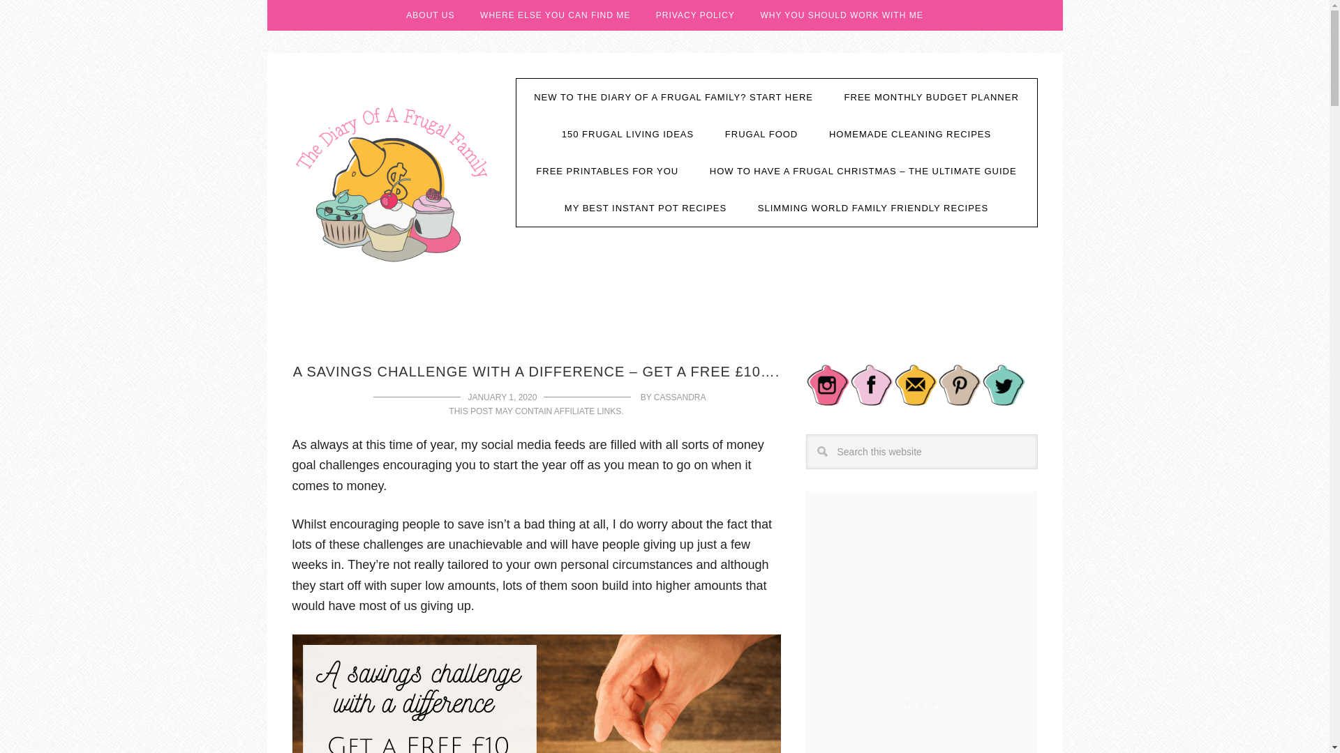 The width and height of the screenshot is (1340, 753). What do you see at coordinates (842, 15) in the screenshot?
I see `WHY YOU SHOULD WORK WITH ME` at bounding box center [842, 15].